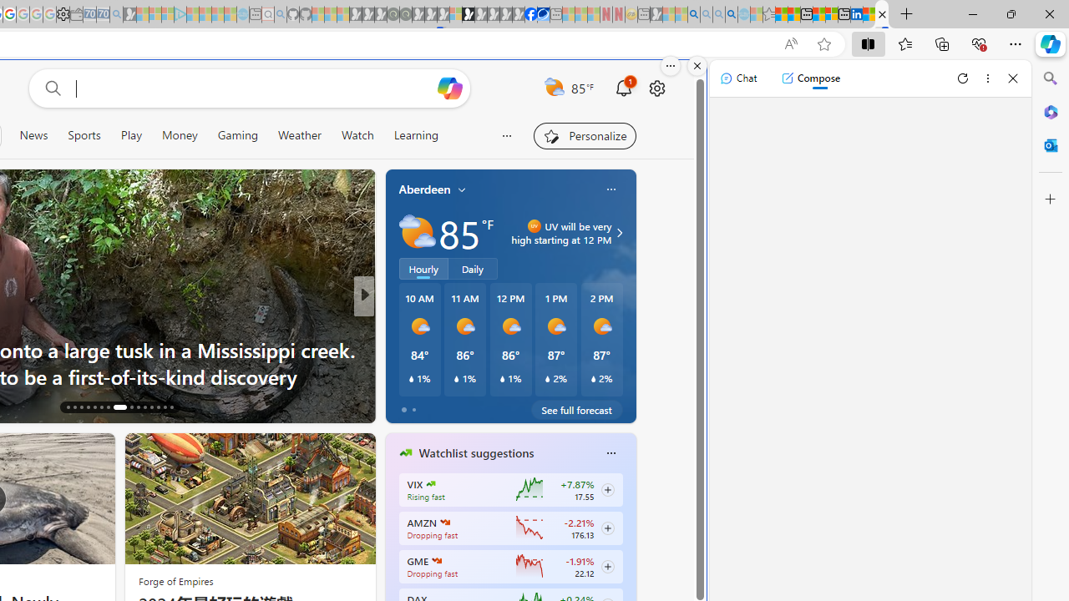 The height and width of the screenshot is (601, 1069). I want to click on View comments 6 Comment, so click(479, 406).